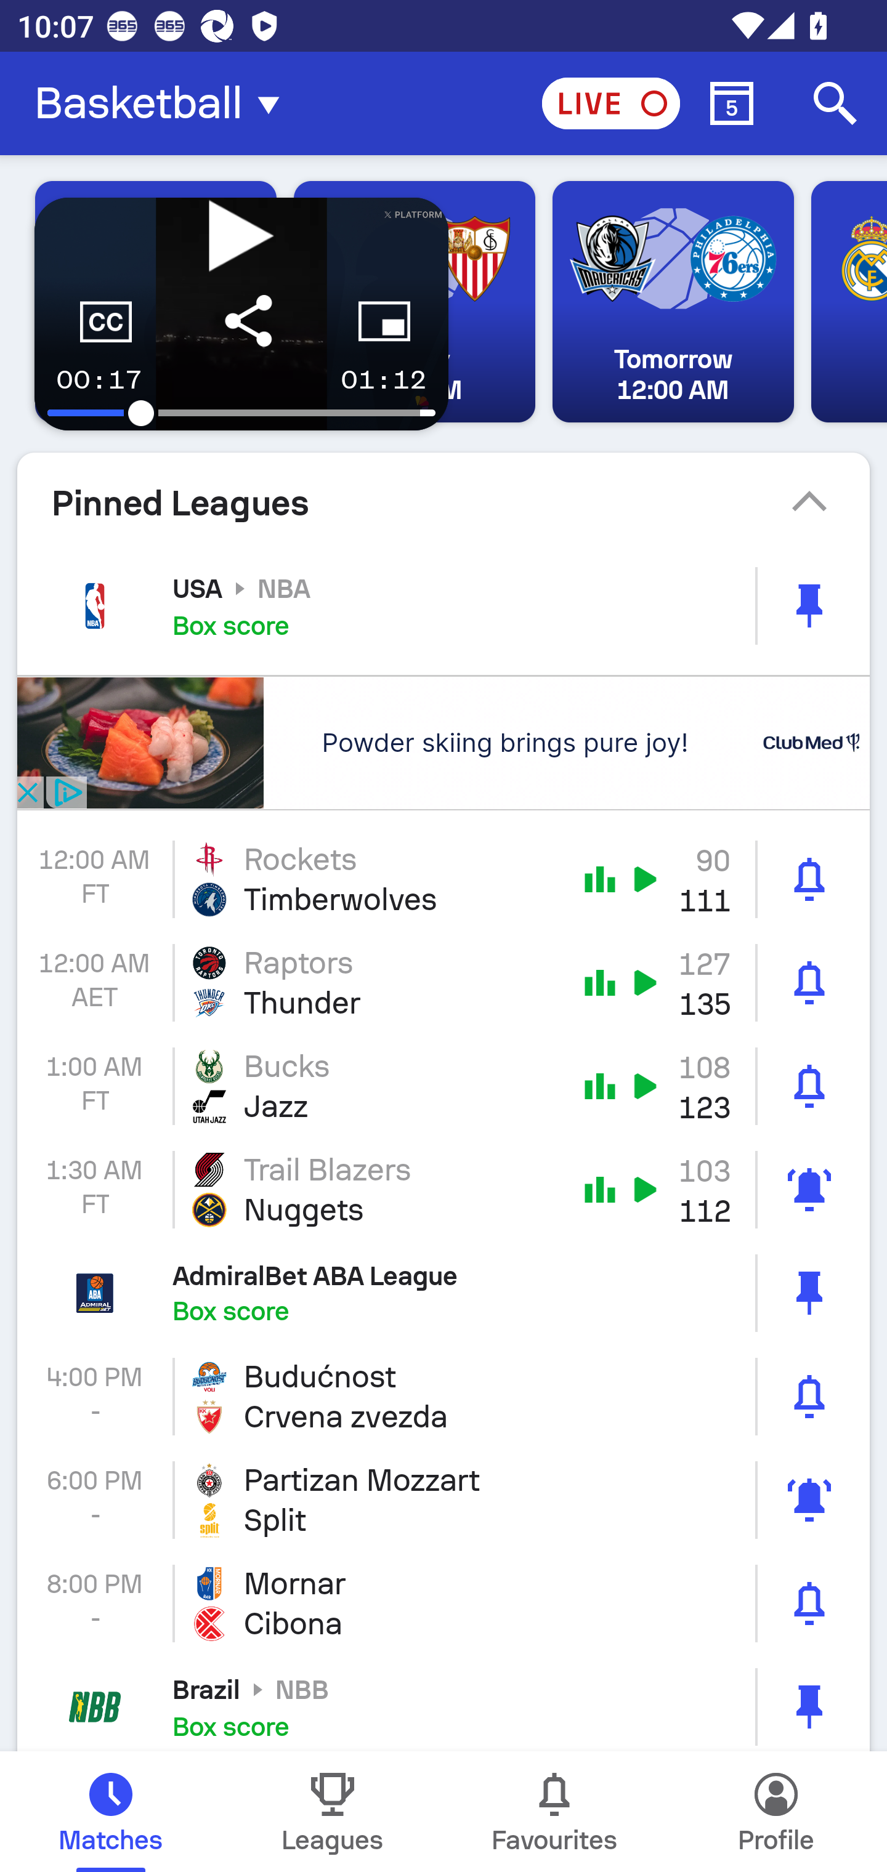  Describe the element at coordinates (554, 1812) in the screenshot. I see `Favourites` at that location.